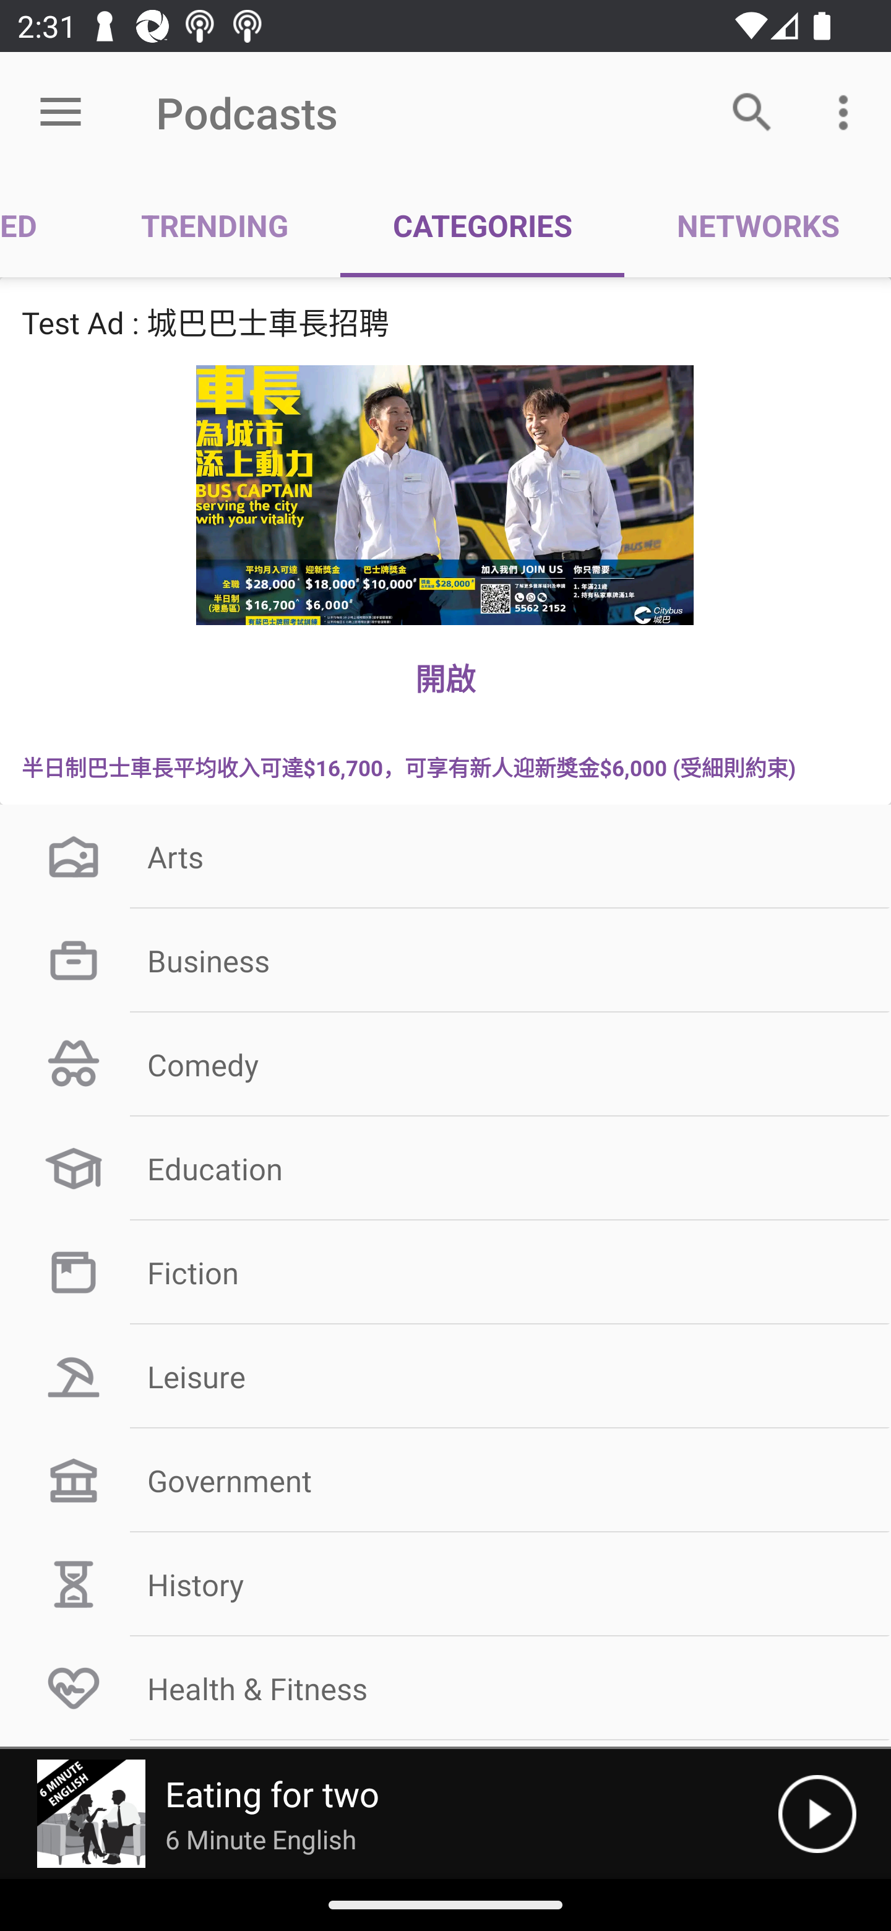  Describe the element at coordinates (752, 111) in the screenshot. I see `Search` at that location.